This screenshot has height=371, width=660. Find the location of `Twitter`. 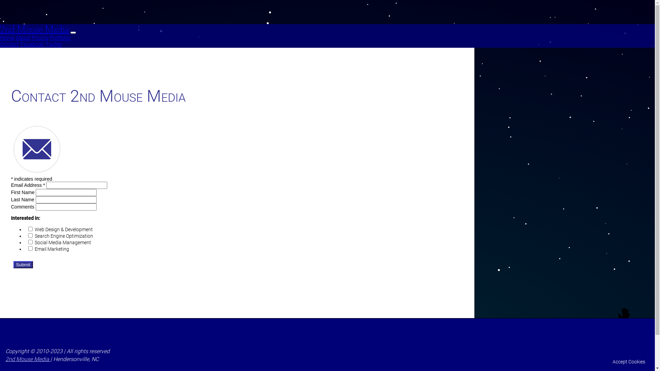

Twitter is located at coordinates (54, 45).